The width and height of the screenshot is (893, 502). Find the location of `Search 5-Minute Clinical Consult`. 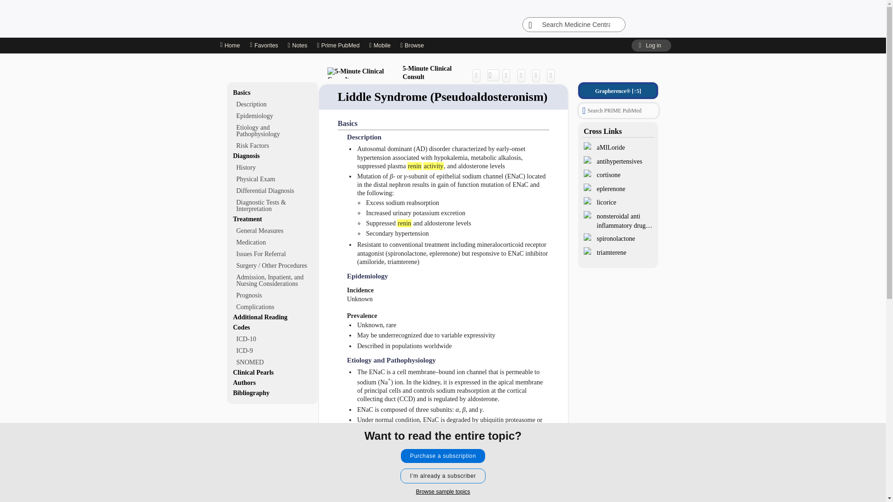

Search 5-Minute Clinical Consult is located at coordinates (494, 75).